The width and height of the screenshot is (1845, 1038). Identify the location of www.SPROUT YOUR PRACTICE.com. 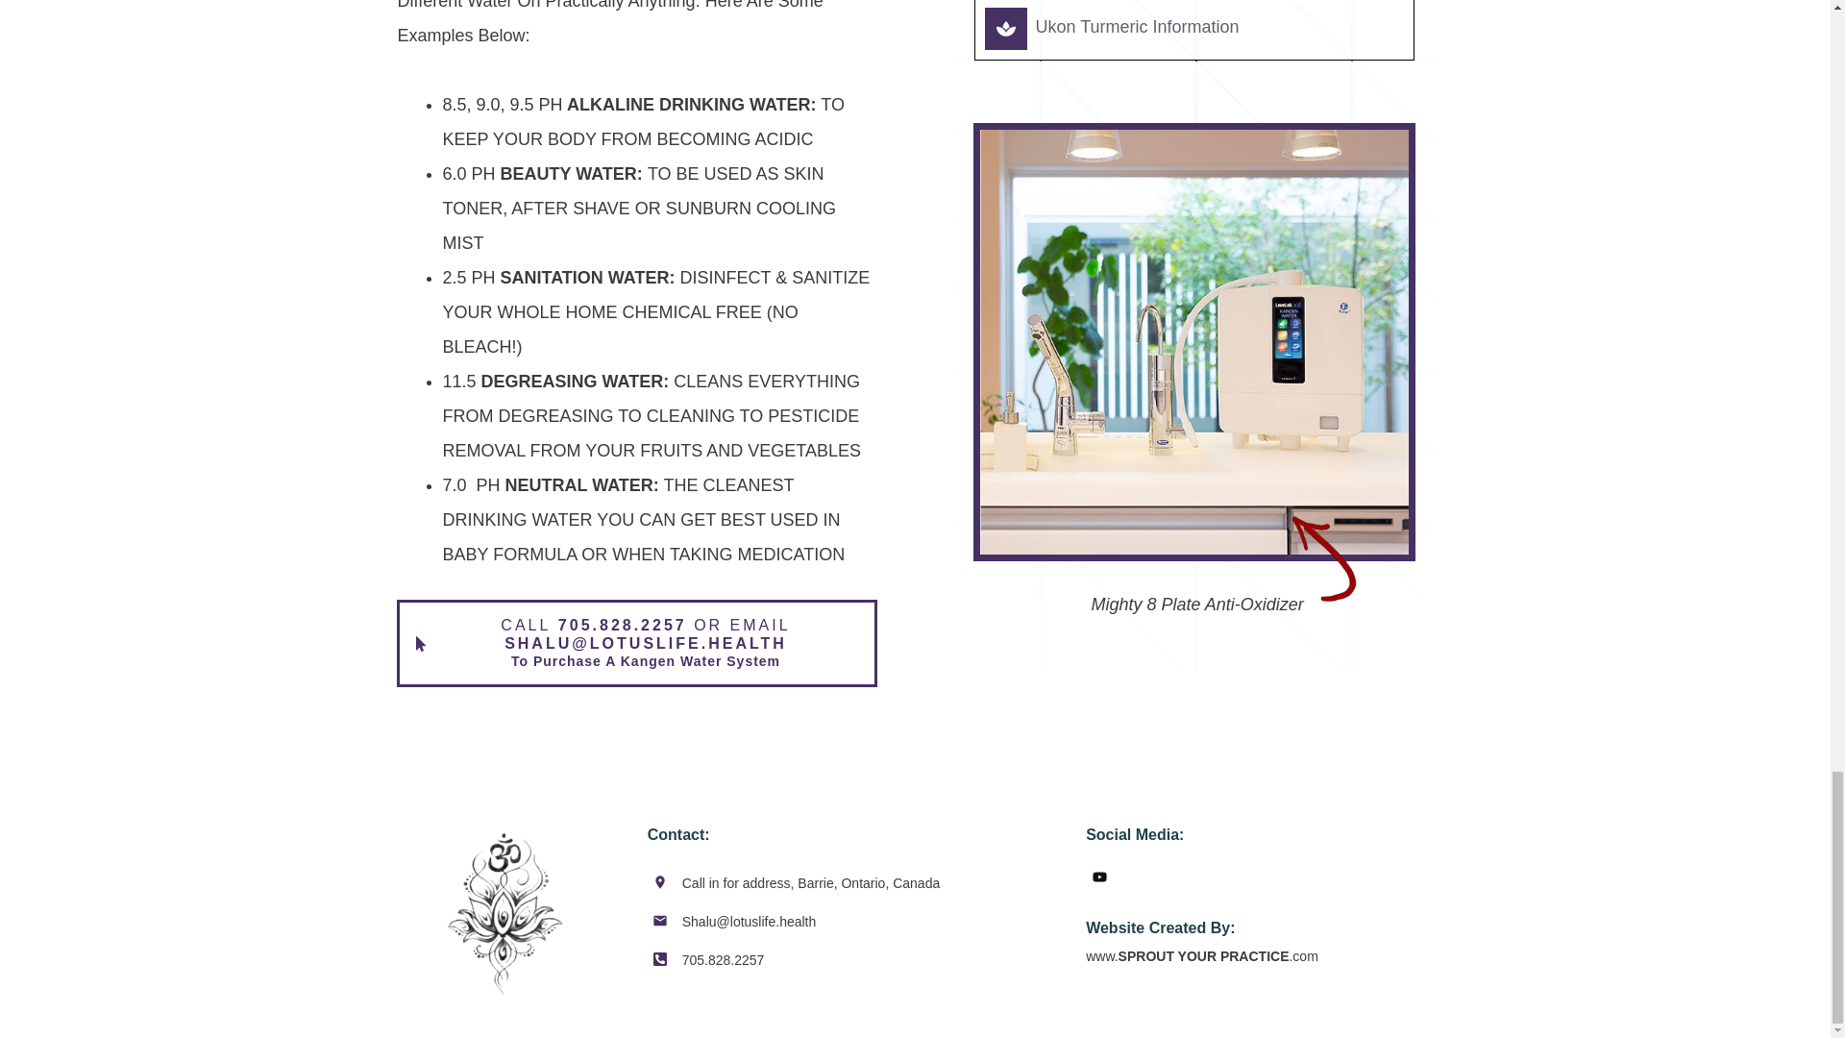
(1202, 956).